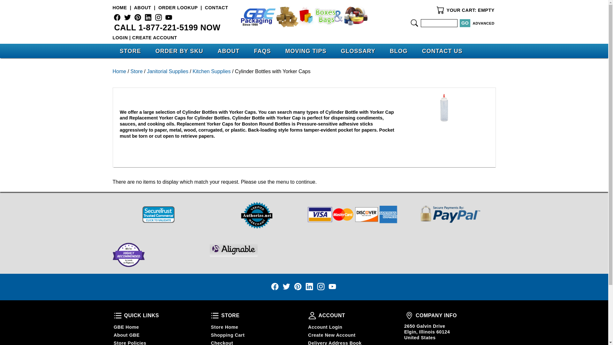 This screenshot has height=345, width=613. I want to click on Go, so click(465, 23).